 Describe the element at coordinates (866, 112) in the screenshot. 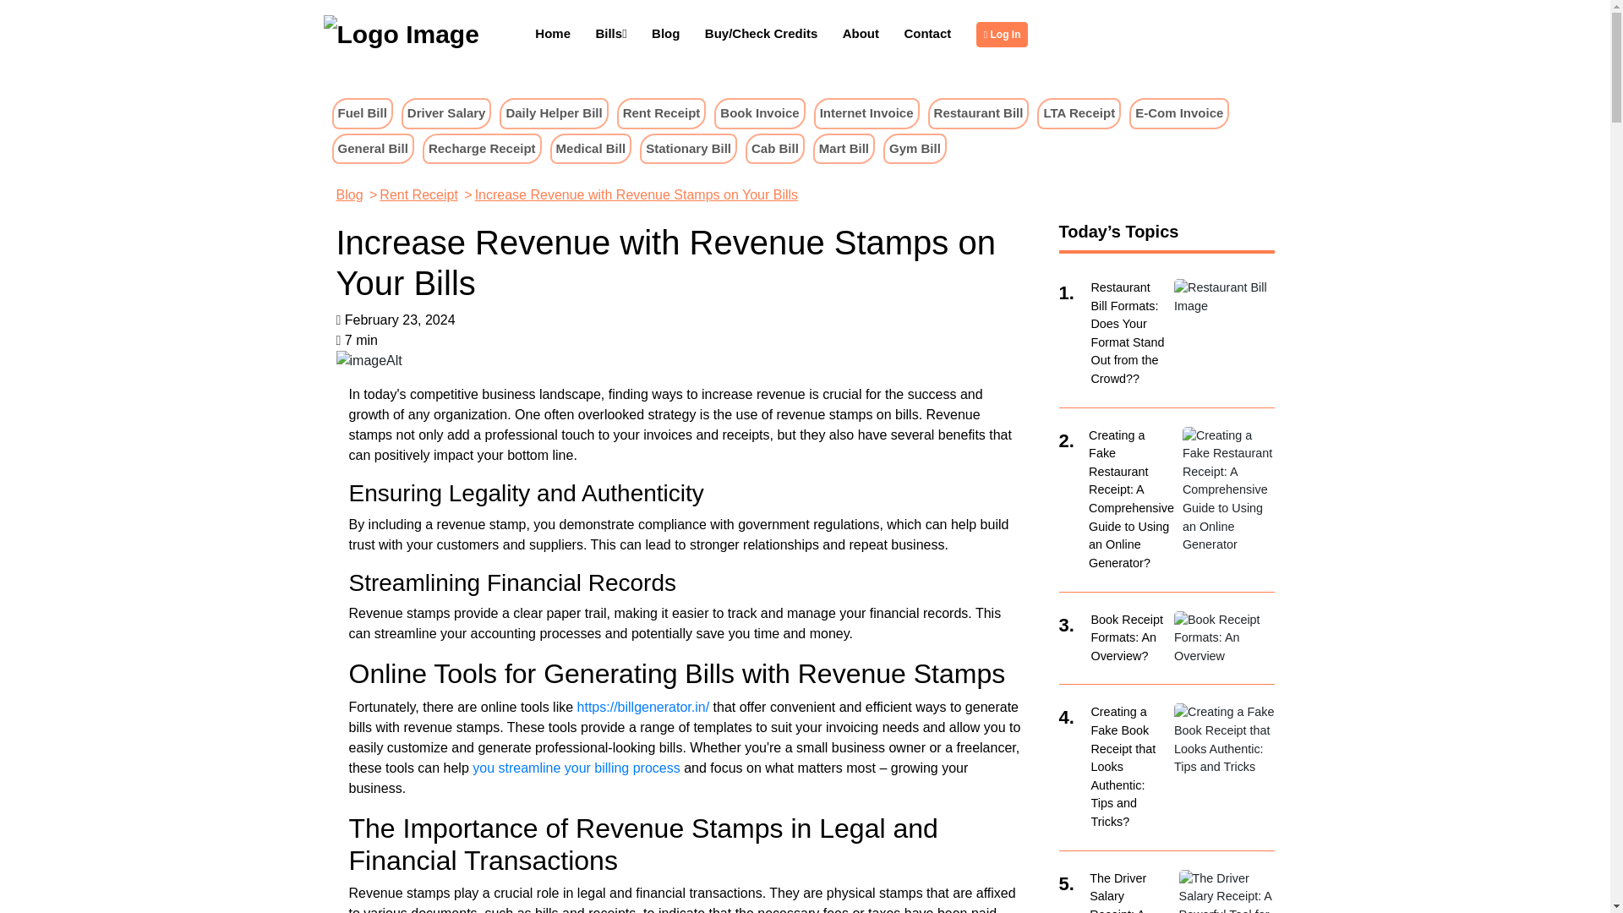

I see `Internet Invoice` at that location.